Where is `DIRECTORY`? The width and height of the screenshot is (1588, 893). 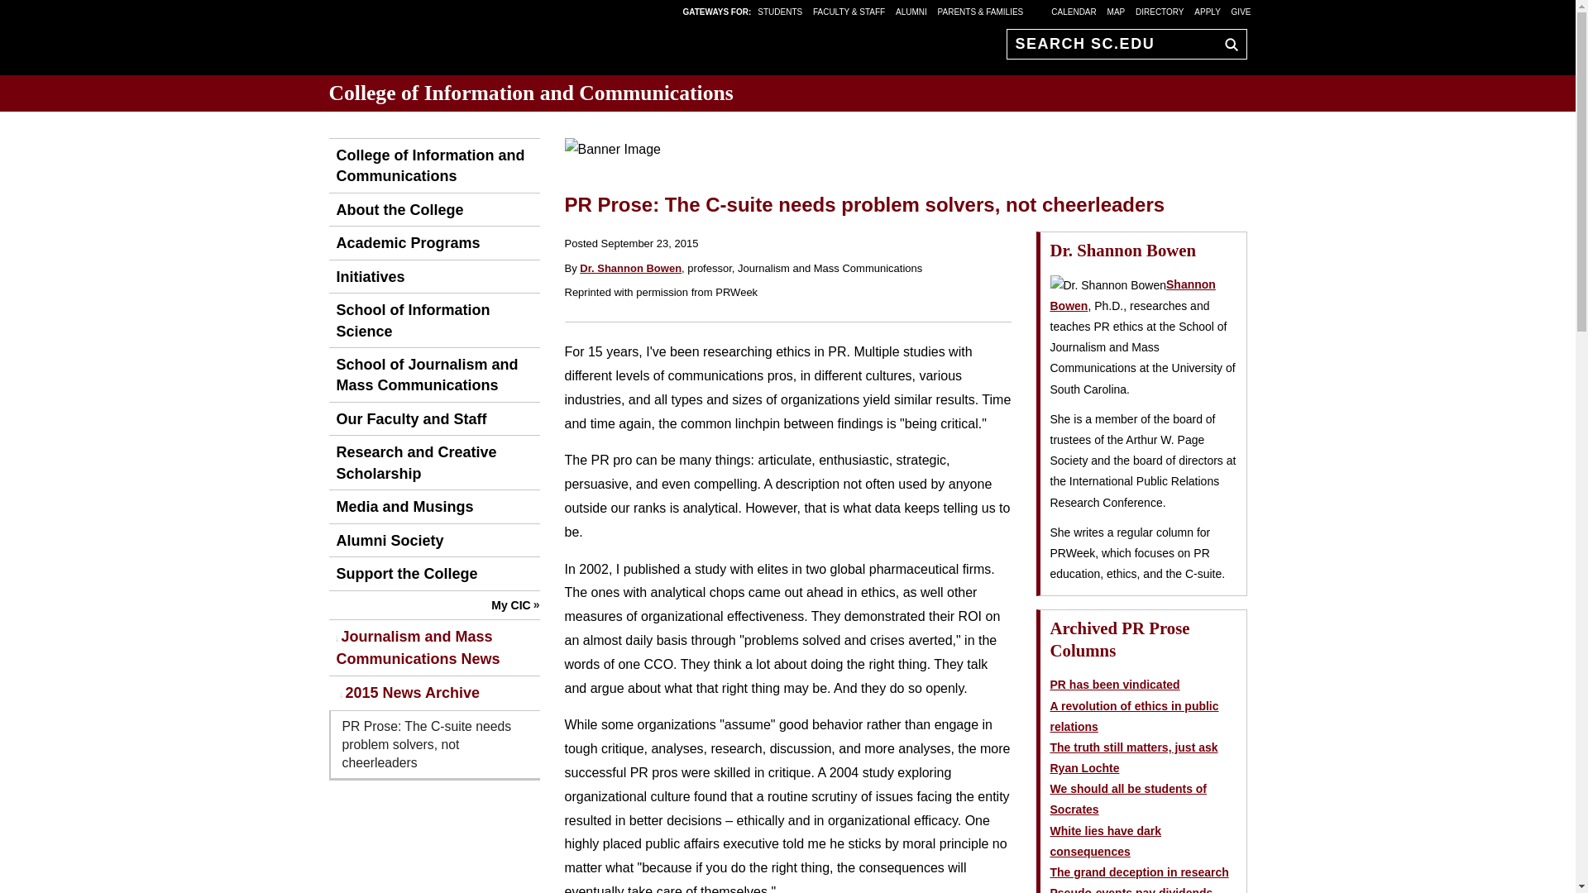
DIRECTORY is located at coordinates (1160, 11).